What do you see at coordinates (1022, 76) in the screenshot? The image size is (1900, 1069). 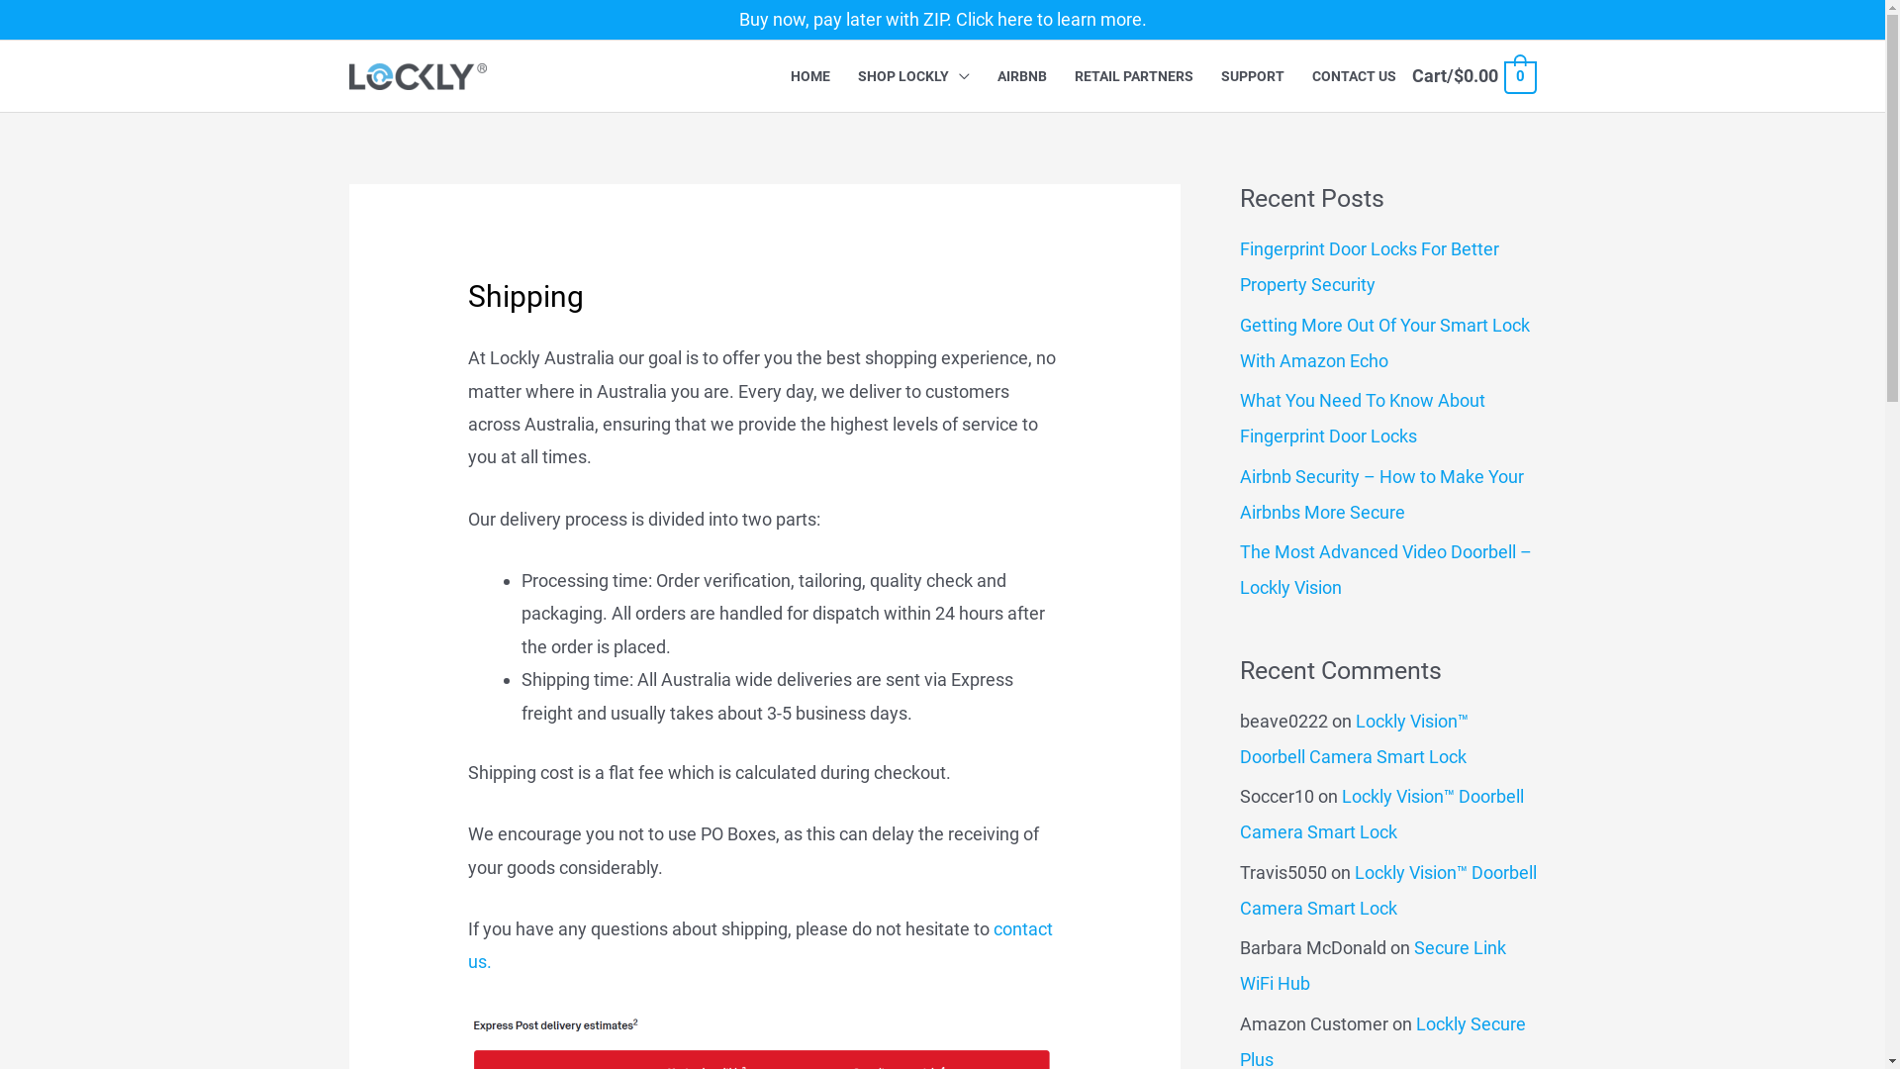 I see `AIRBNB` at bounding box center [1022, 76].